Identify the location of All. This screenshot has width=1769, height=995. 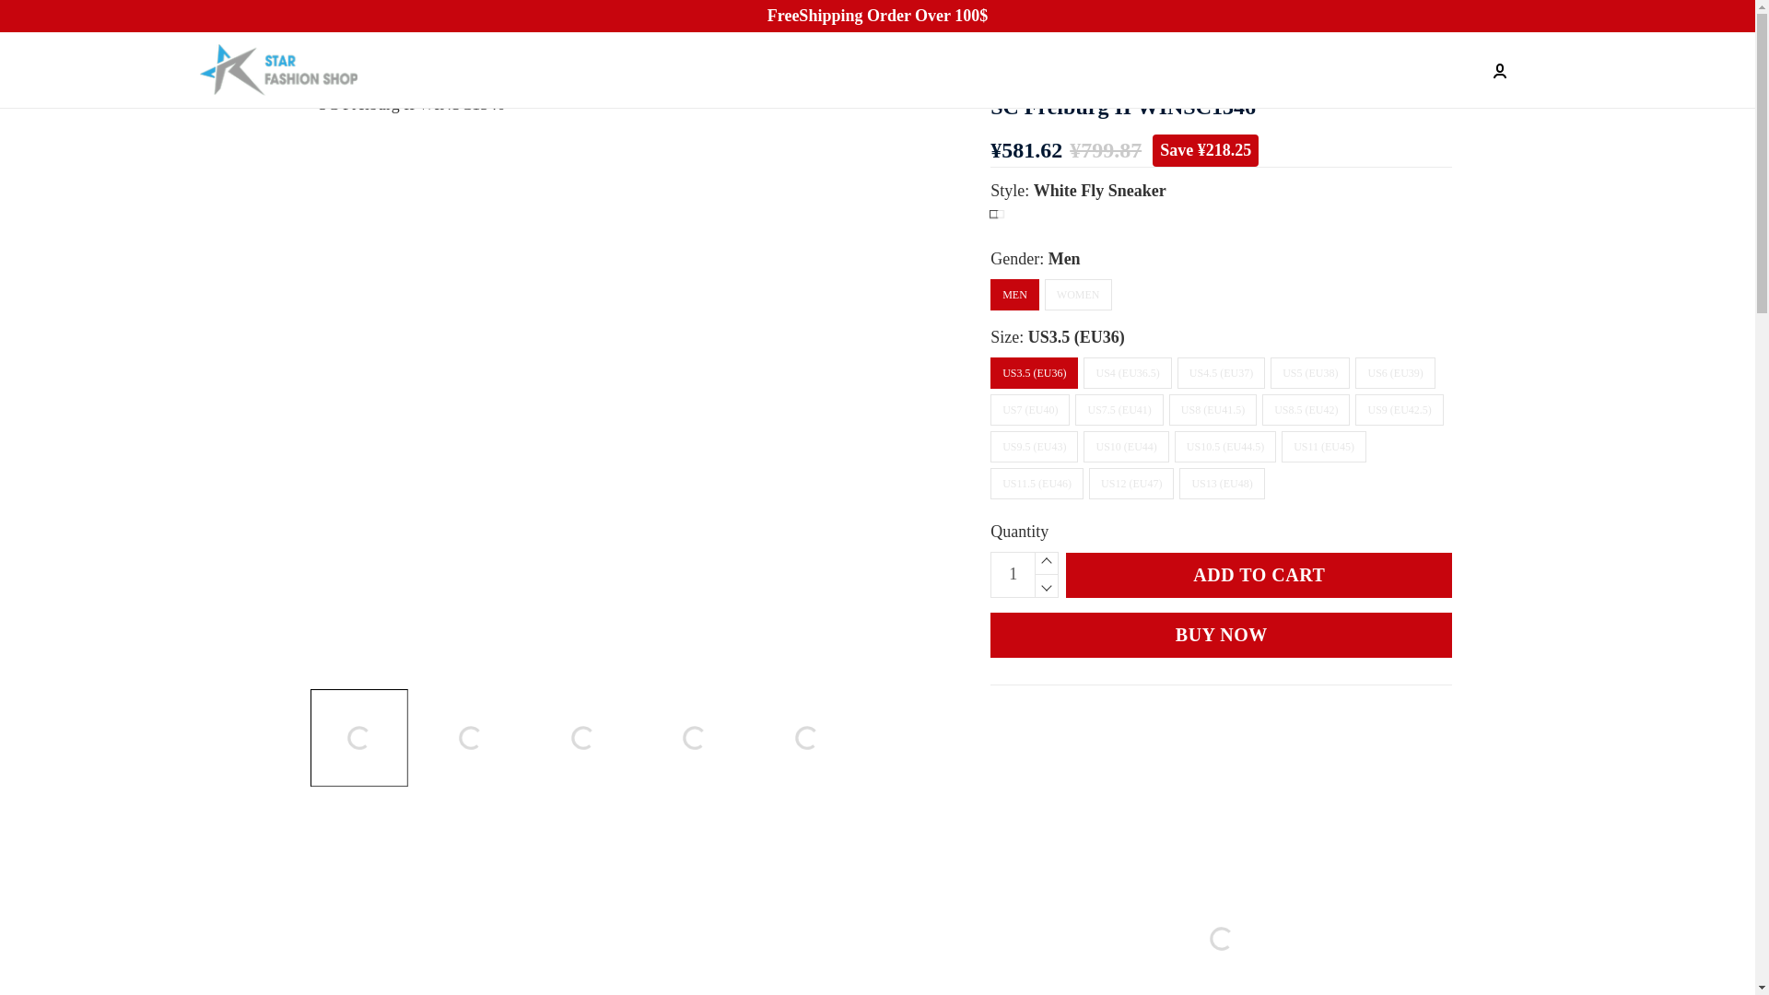
(344, 70).